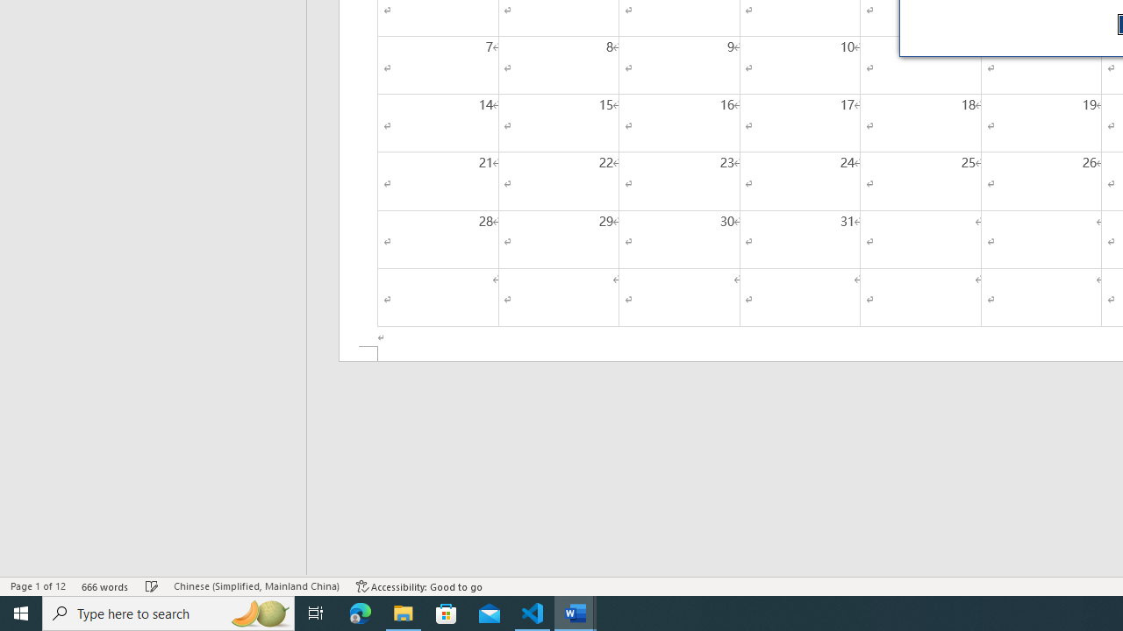 This screenshot has height=631, width=1123. What do you see at coordinates (260, 613) in the screenshot?
I see `Search highlights icon opens search home window` at bounding box center [260, 613].